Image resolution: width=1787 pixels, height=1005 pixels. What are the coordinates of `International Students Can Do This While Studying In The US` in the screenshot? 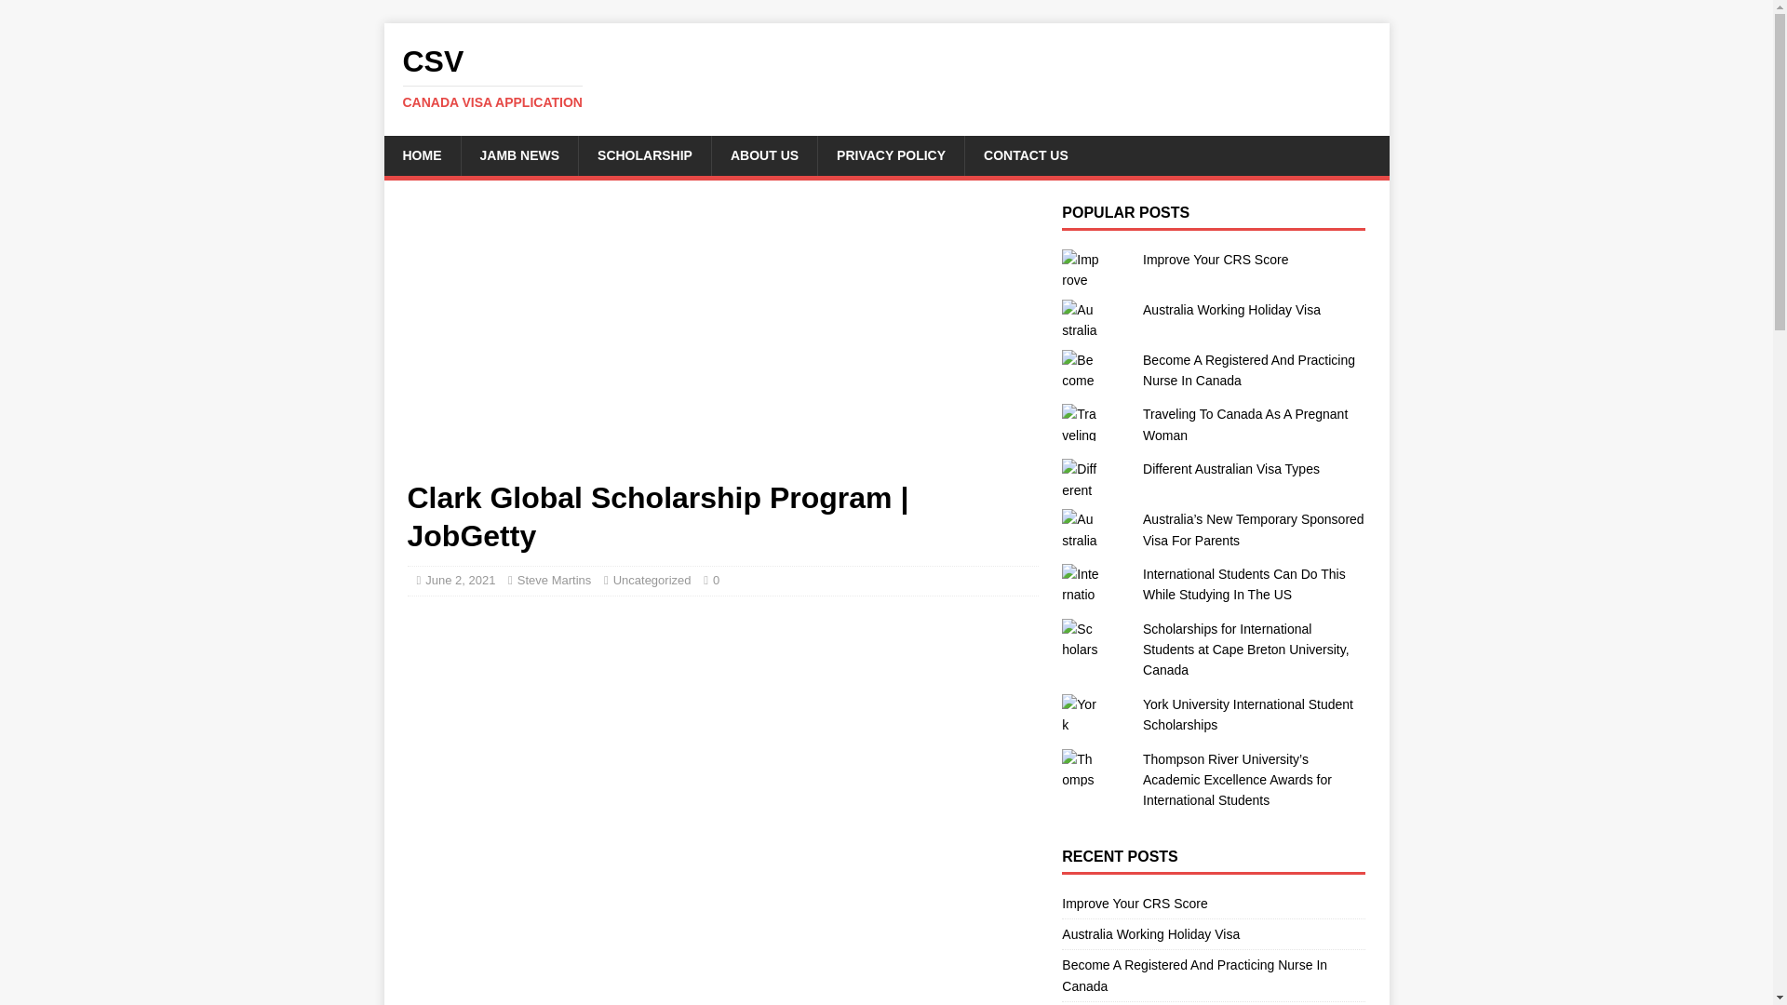 It's located at (1243, 584).